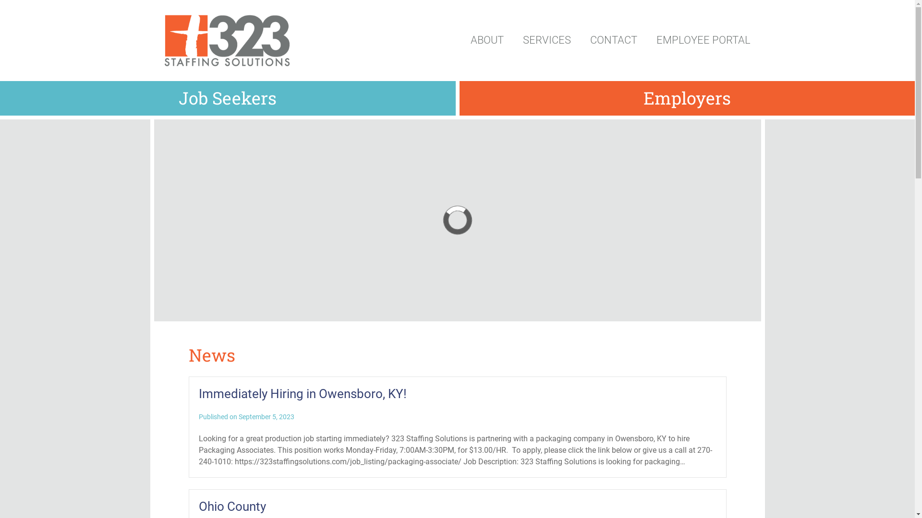  Describe the element at coordinates (227, 40) in the screenshot. I see `Home` at that location.